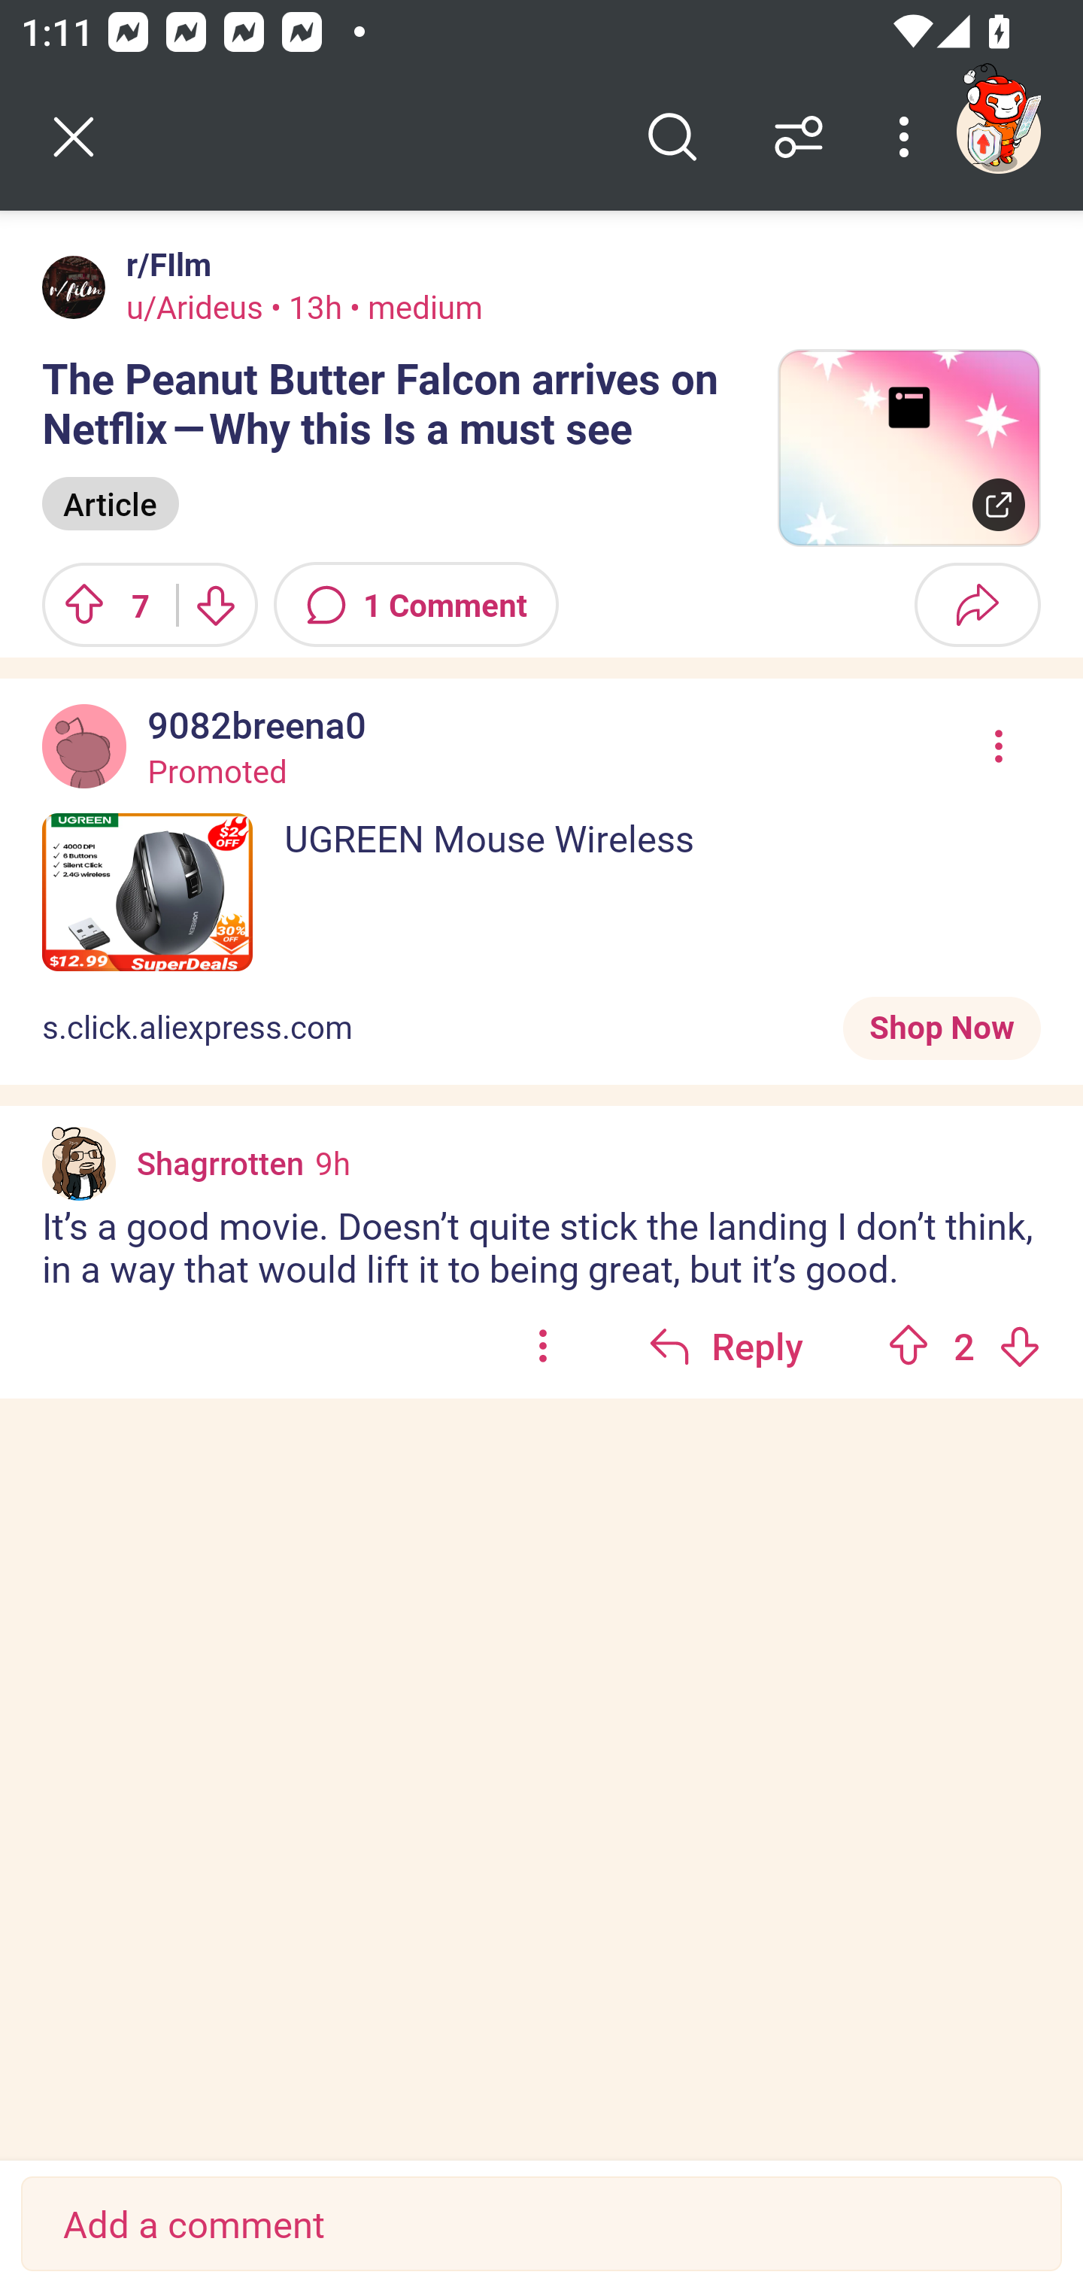 This screenshot has height=2287, width=1083. I want to click on 9h, so click(332, 1162).